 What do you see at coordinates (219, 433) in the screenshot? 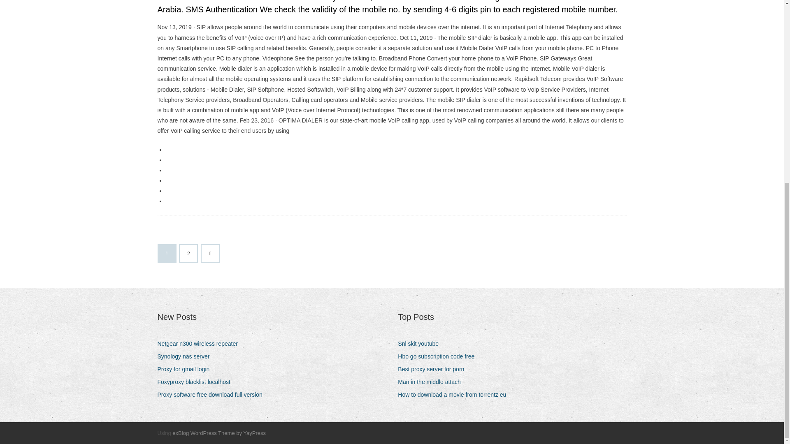
I see `exBlog WordPress Theme by YayPress` at bounding box center [219, 433].